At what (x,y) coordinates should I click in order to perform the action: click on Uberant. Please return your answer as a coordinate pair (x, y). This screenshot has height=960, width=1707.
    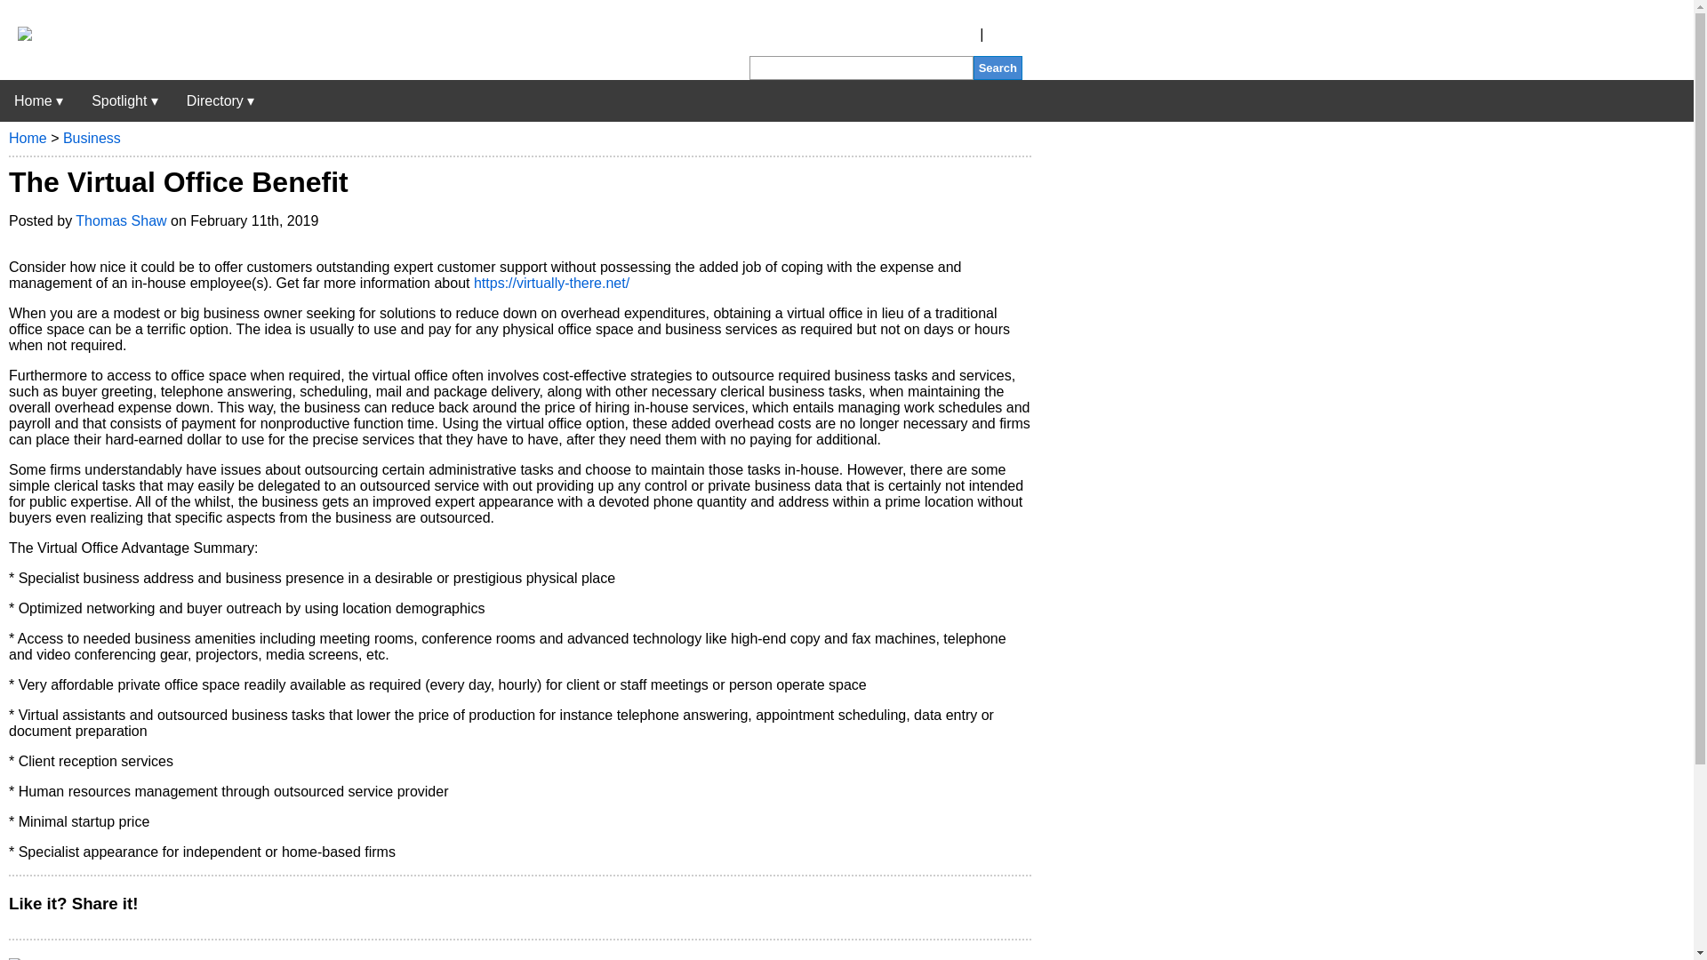
    Looking at the image, I should click on (38, 100).